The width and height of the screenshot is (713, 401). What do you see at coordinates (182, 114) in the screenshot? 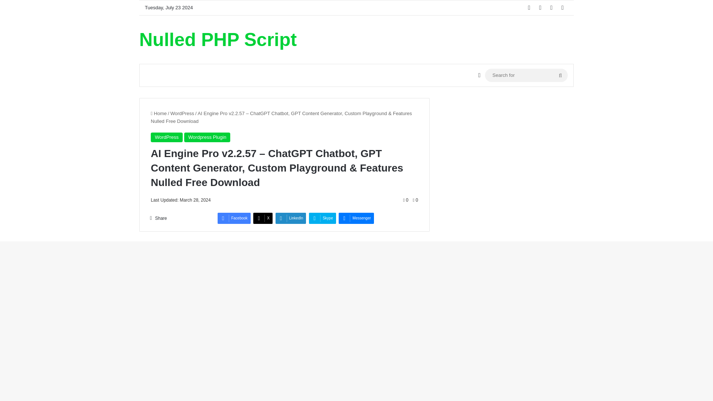
I see `WordPress` at bounding box center [182, 114].